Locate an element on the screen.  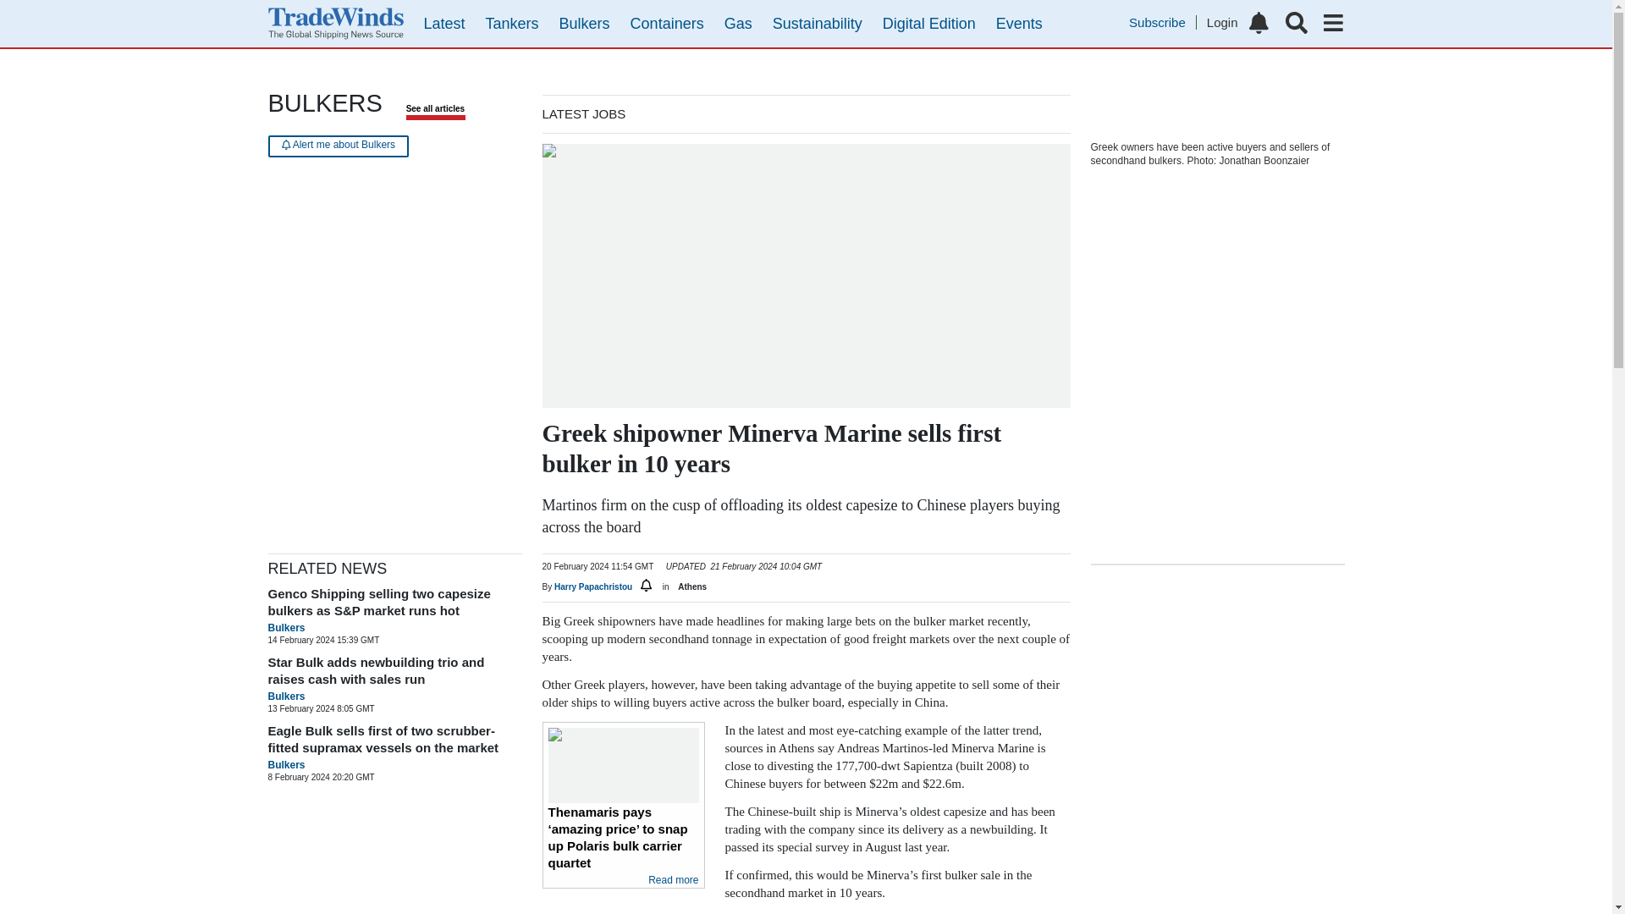
Sustainability is located at coordinates (818, 24).